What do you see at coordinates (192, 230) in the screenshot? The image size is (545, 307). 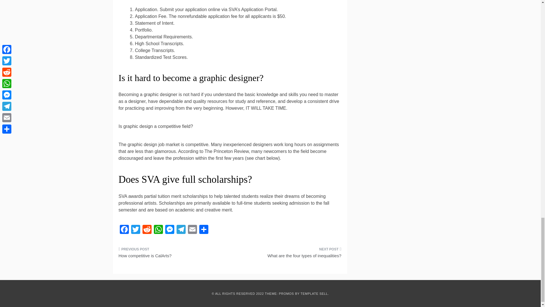 I see `Email` at bounding box center [192, 230].